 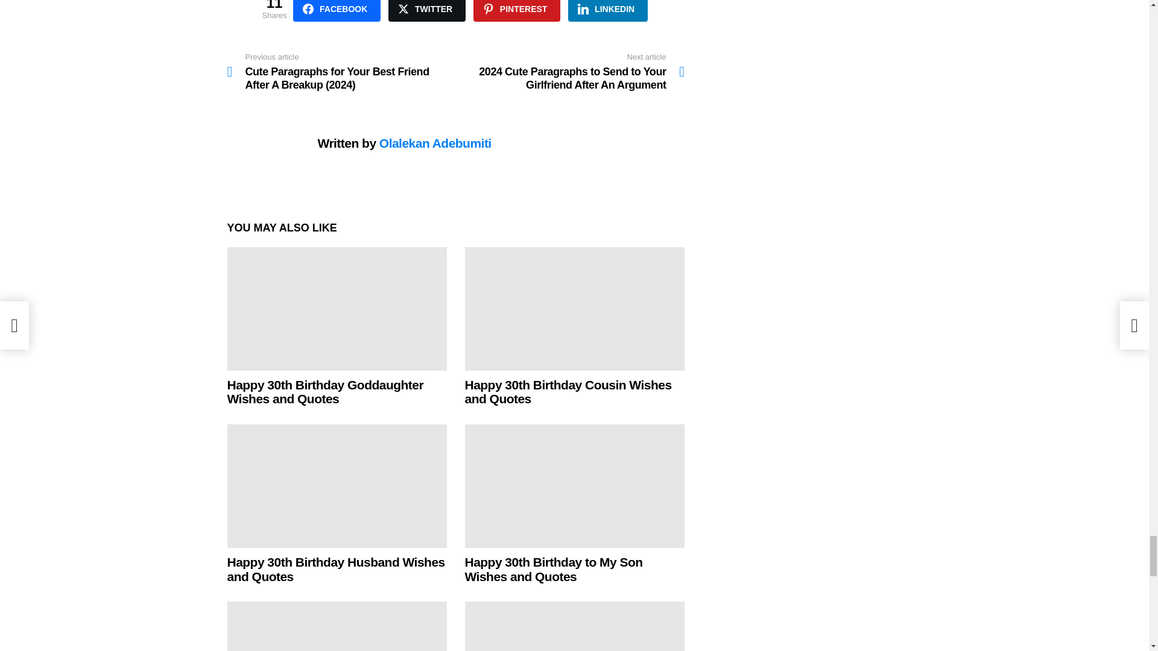 I want to click on Share on Facebook, so click(x=337, y=11).